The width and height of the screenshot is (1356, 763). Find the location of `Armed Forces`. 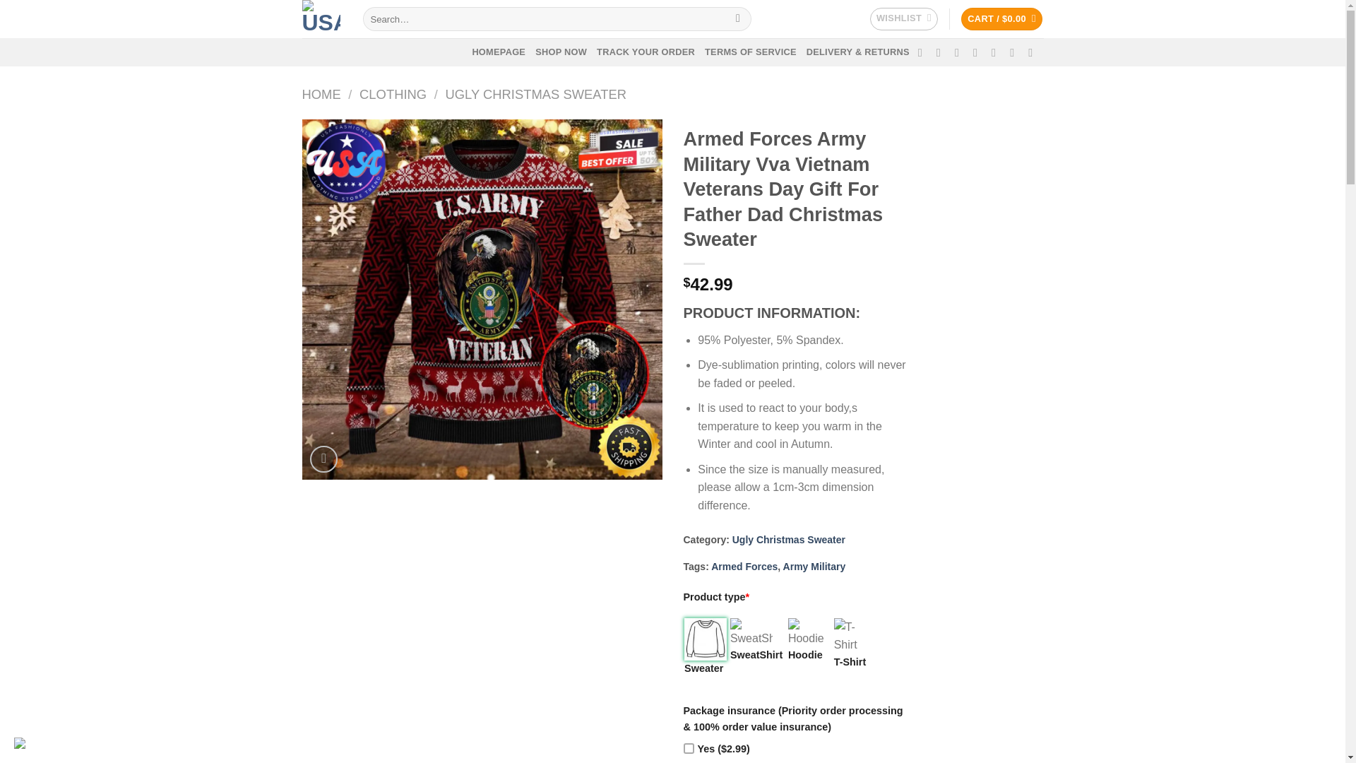

Armed Forces is located at coordinates (744, 567).